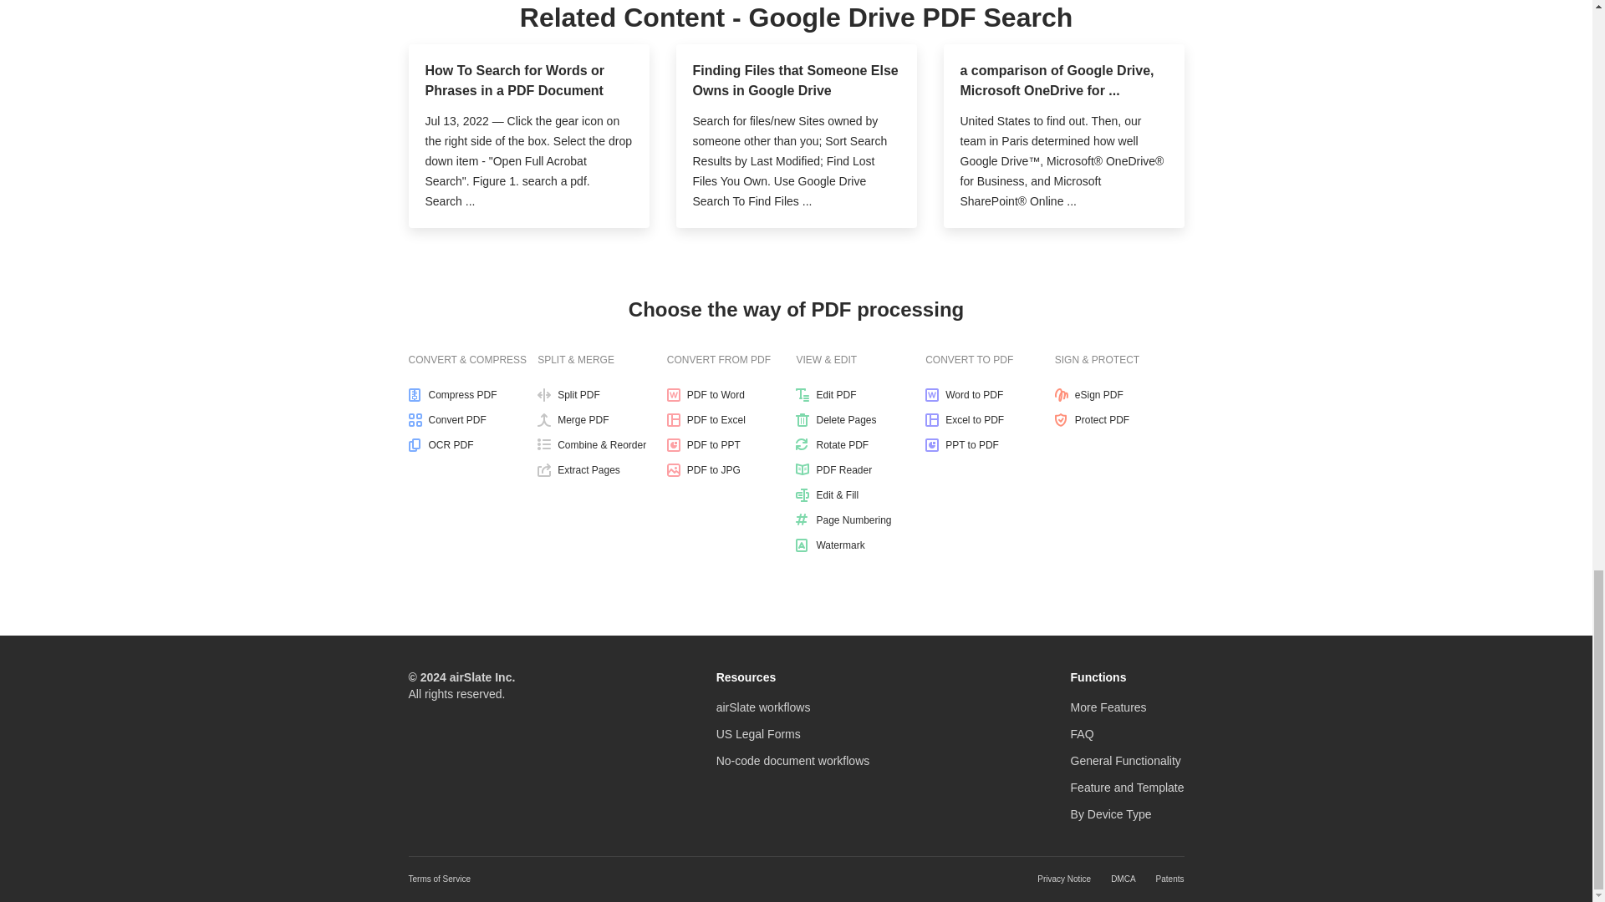 This screenshot has width=1605, height=902. Describe the element at coordinates (731, 470) in the screenshot. I see `PDF to JPG` at that location.